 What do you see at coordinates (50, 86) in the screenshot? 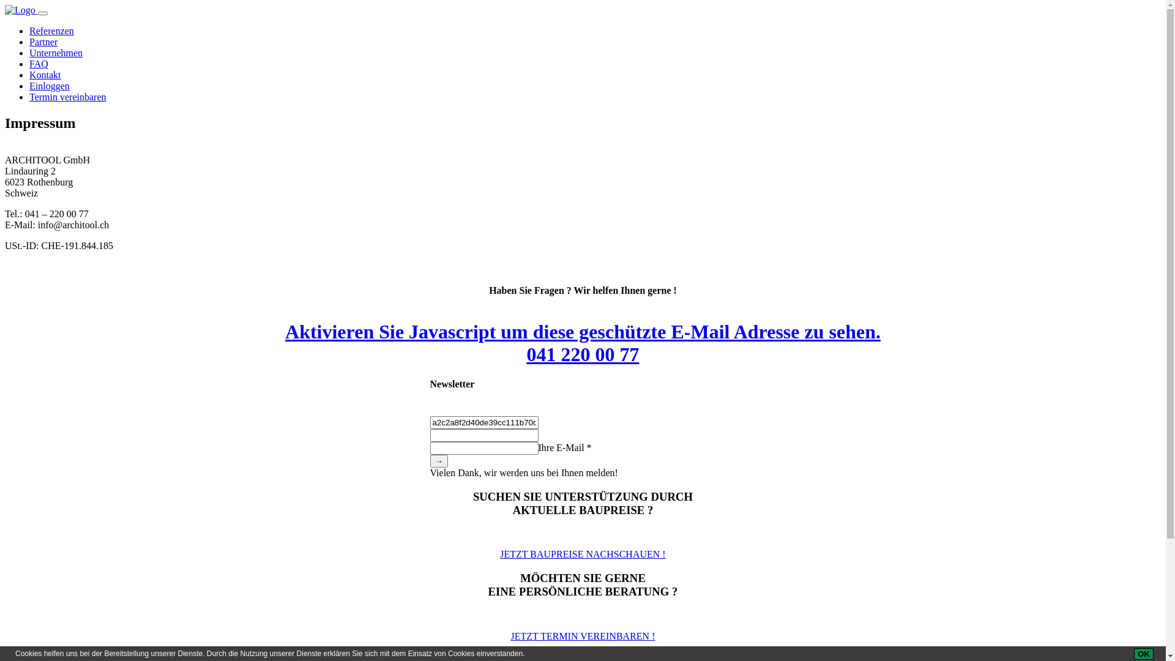
I see `Einloggen` at bounding box center [50, 86].